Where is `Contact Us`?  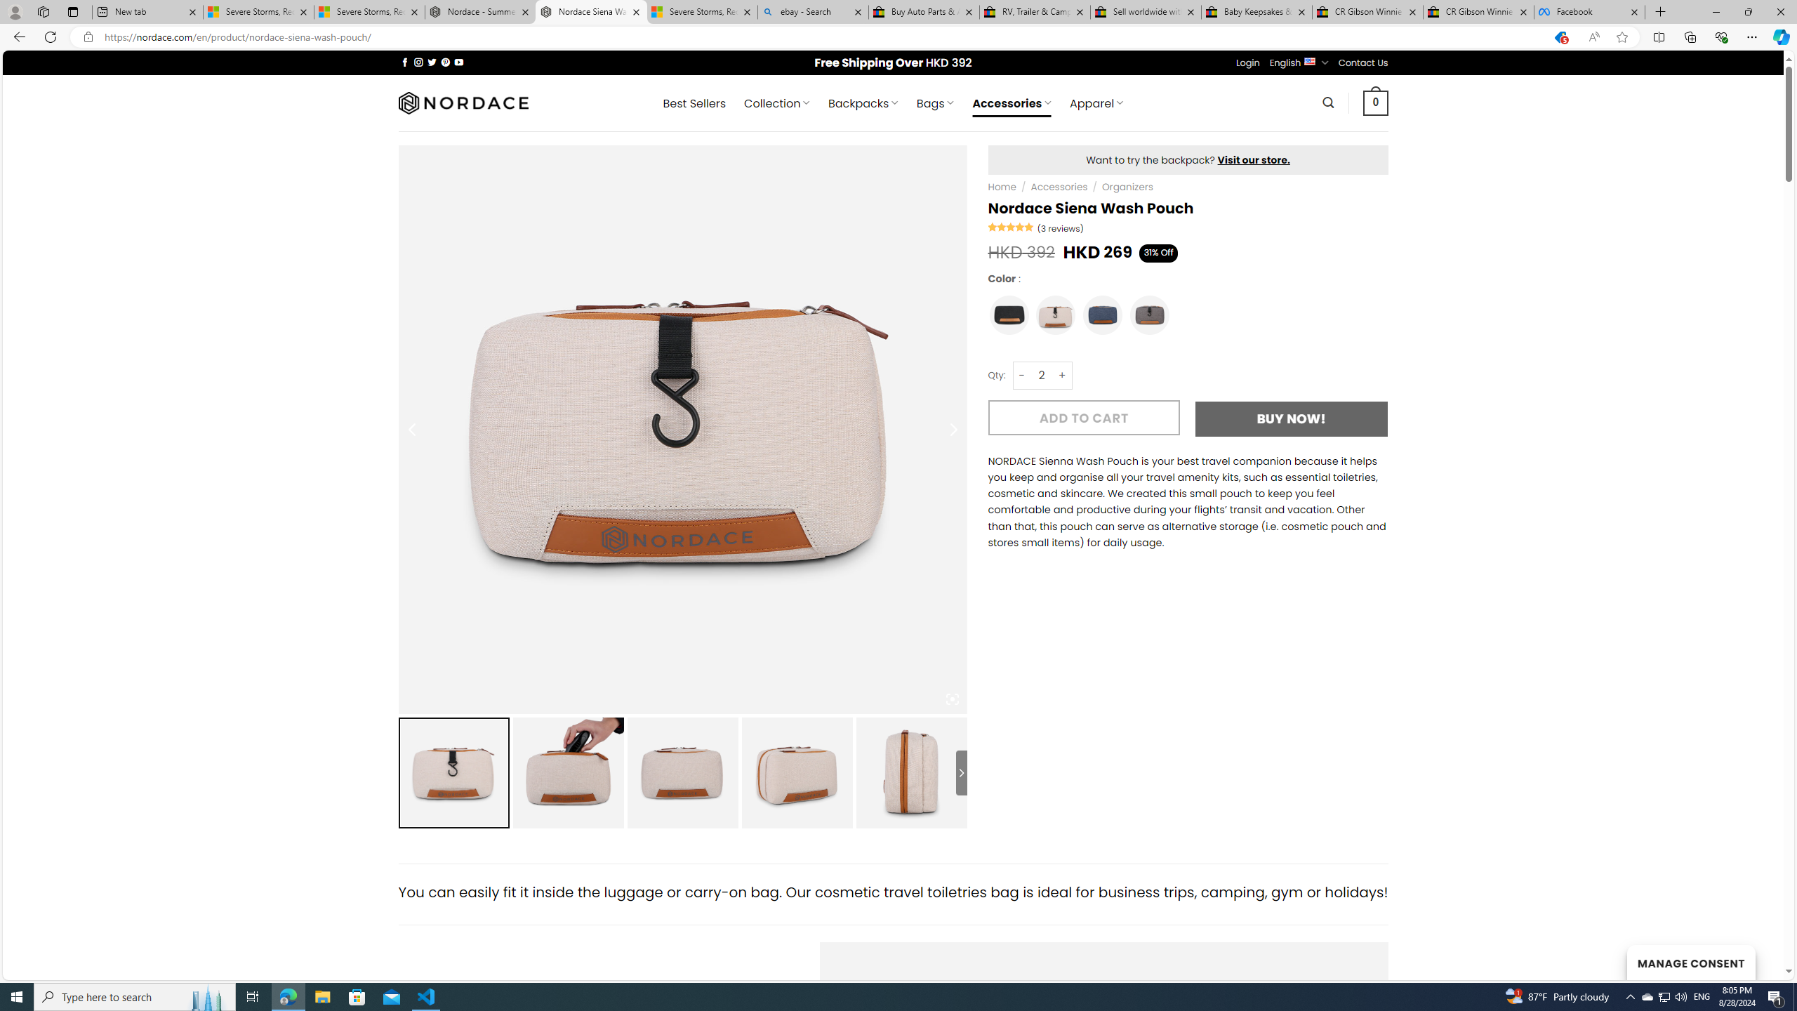 Contact Us is located at coordinates (1363, 62).